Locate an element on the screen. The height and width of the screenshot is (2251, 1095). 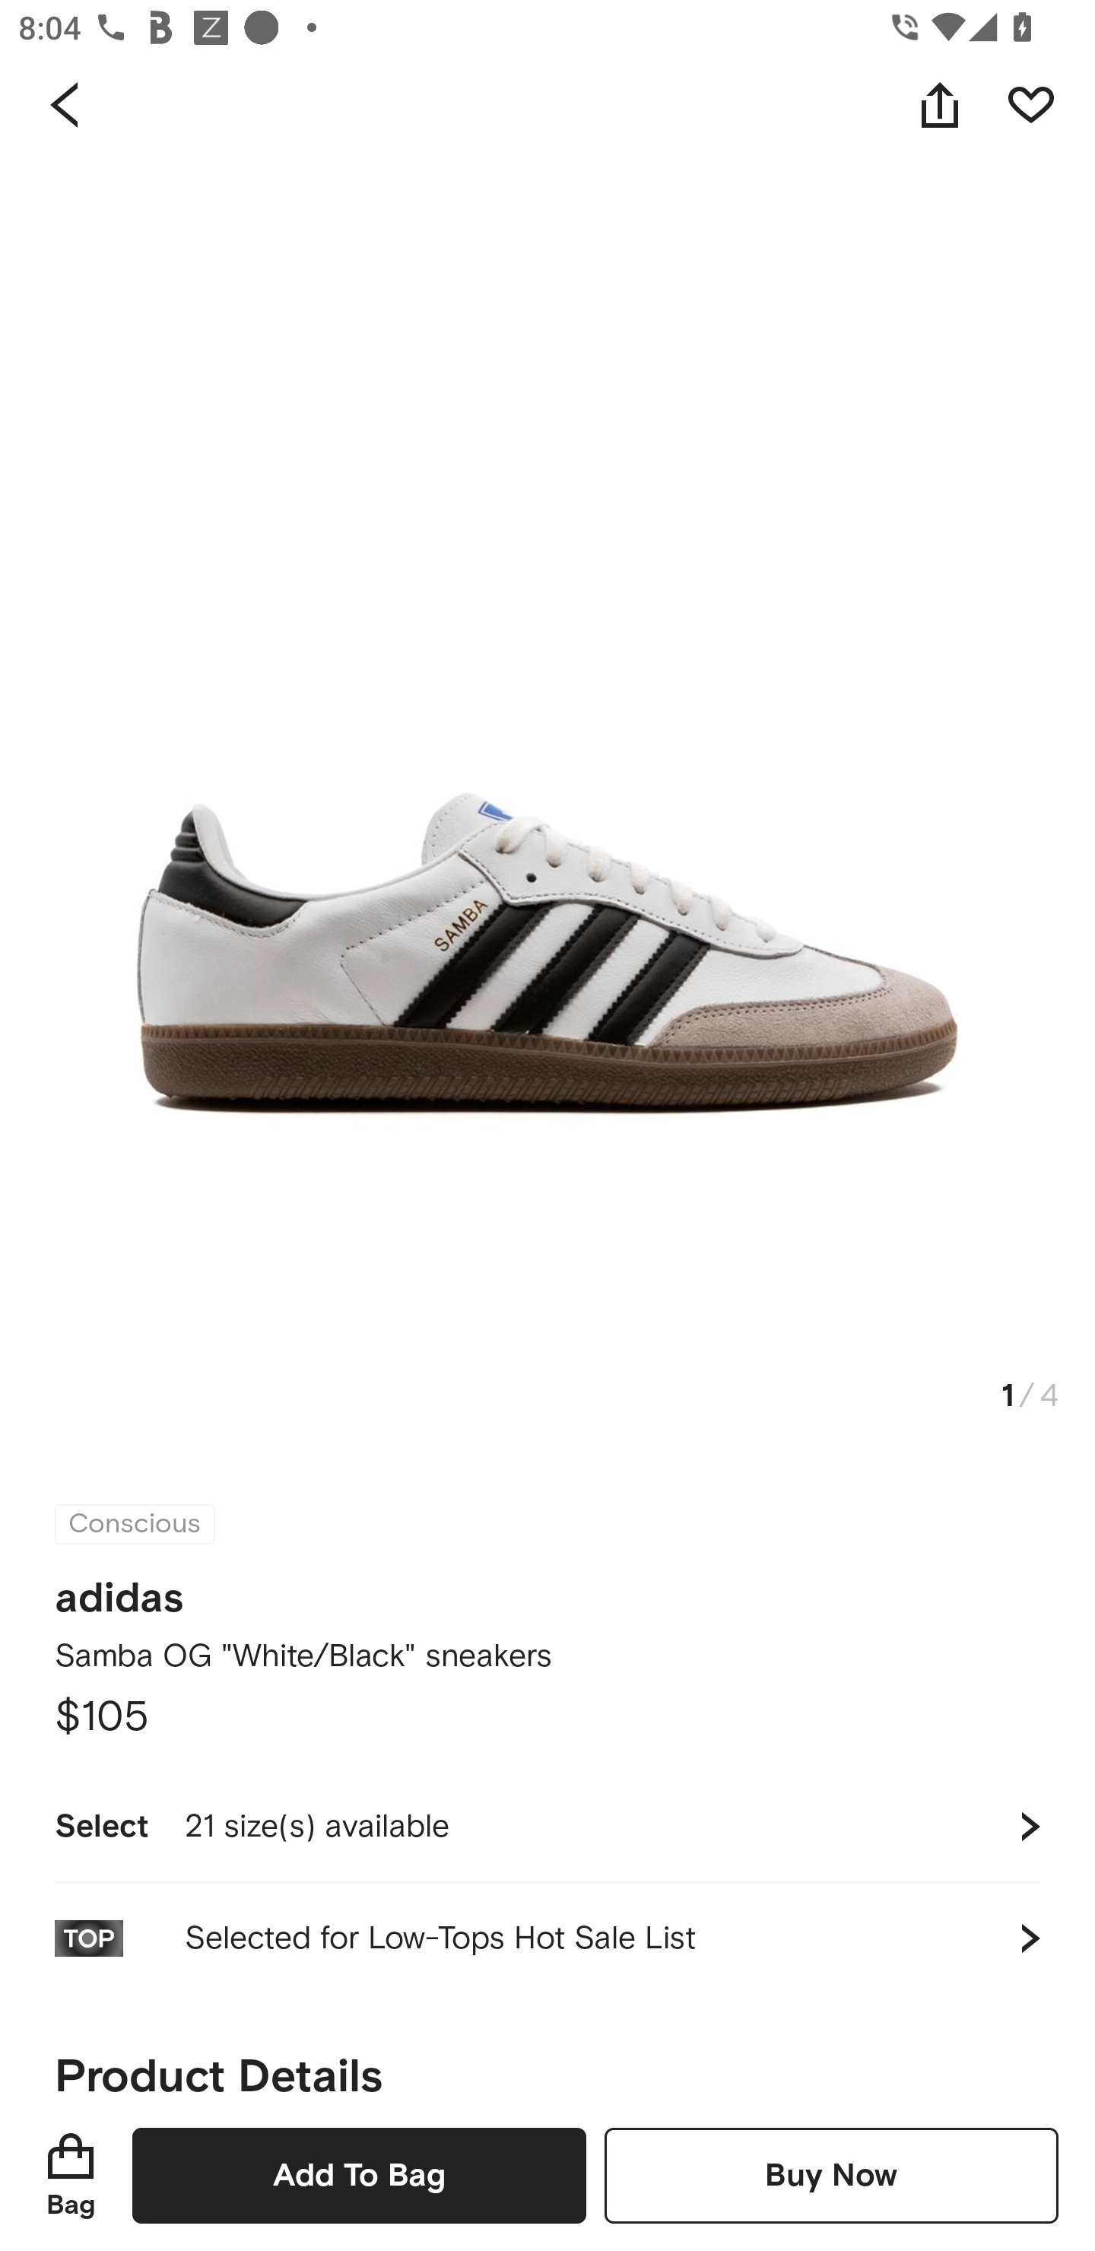
Buy Now is located at coordinates (831, 2175).